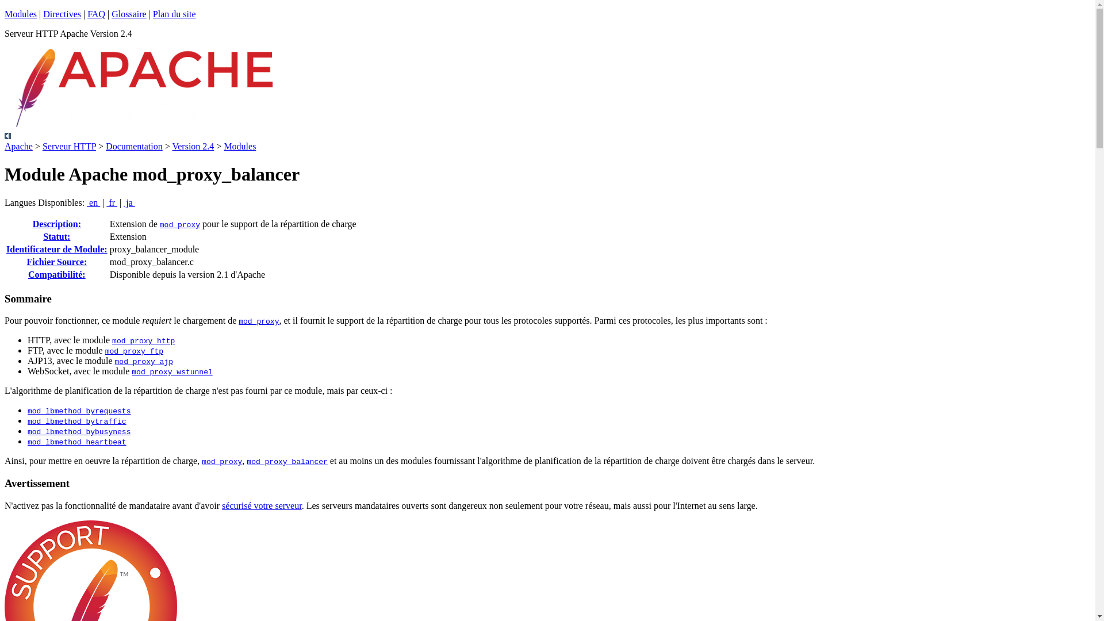  Describe the element at coordinates (8, 136) in the screenshot. I see `<-` at that location.